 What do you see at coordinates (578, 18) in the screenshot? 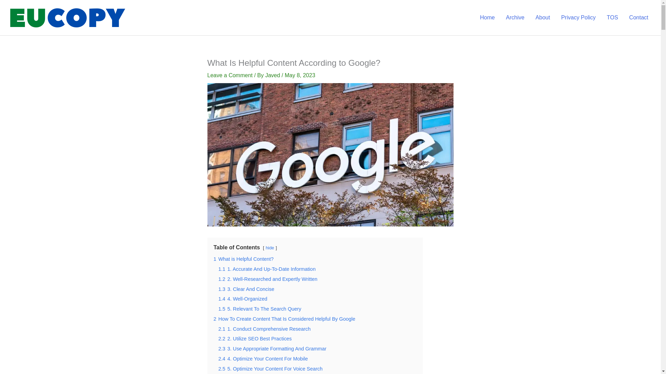
I see `Privacy Policy` at bounding box center [578, 18].